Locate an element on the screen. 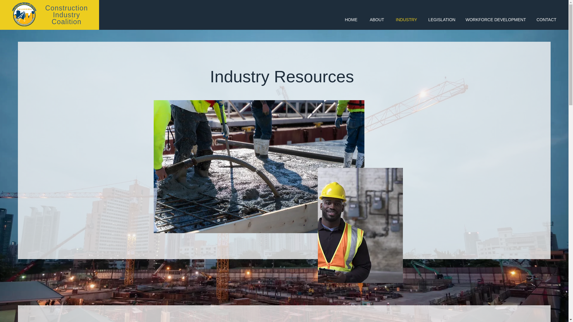 This screenshot has width=573, height=322. ABOUT is located at coordinates (67, 15).